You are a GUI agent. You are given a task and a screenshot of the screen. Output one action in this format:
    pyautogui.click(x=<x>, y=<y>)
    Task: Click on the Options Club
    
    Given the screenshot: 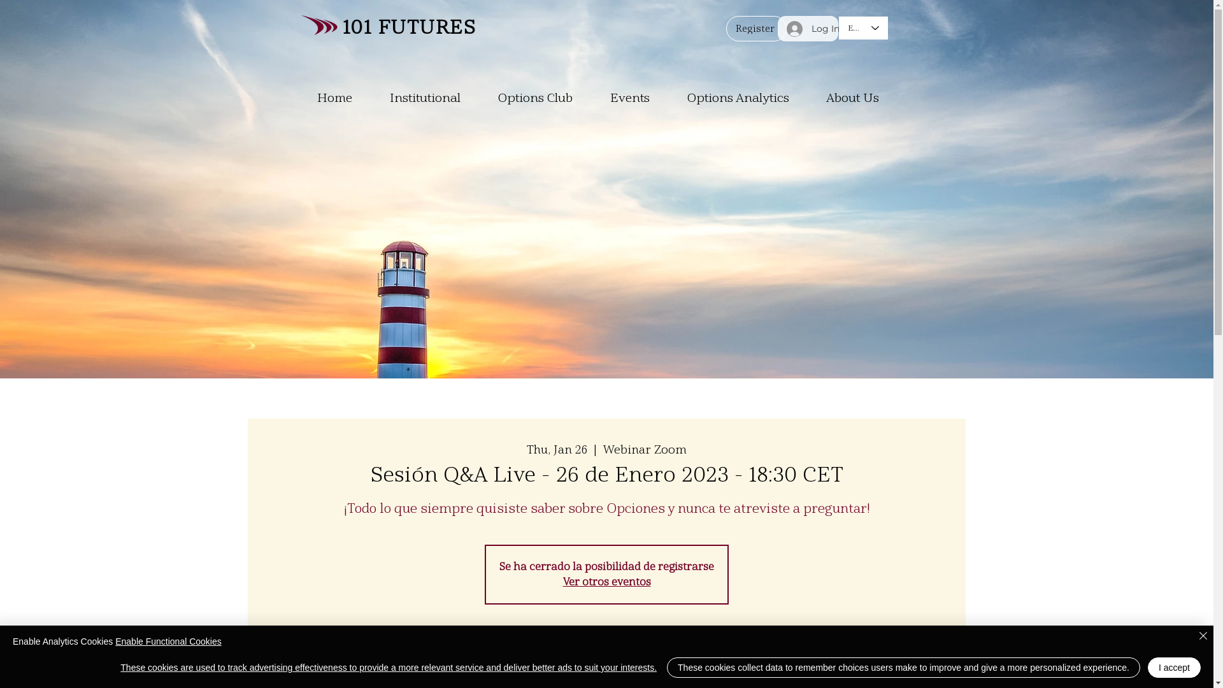 What is the action you would take?
    pyautogui.click(x=544, y=98)
    